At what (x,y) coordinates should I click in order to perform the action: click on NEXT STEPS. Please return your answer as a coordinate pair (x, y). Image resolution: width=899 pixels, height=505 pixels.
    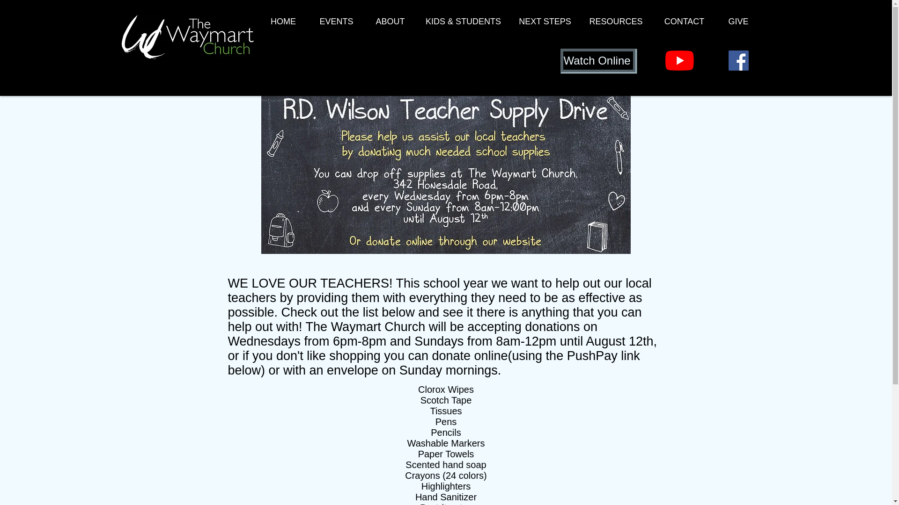
    Looking at the image, I should click on (545, 24).